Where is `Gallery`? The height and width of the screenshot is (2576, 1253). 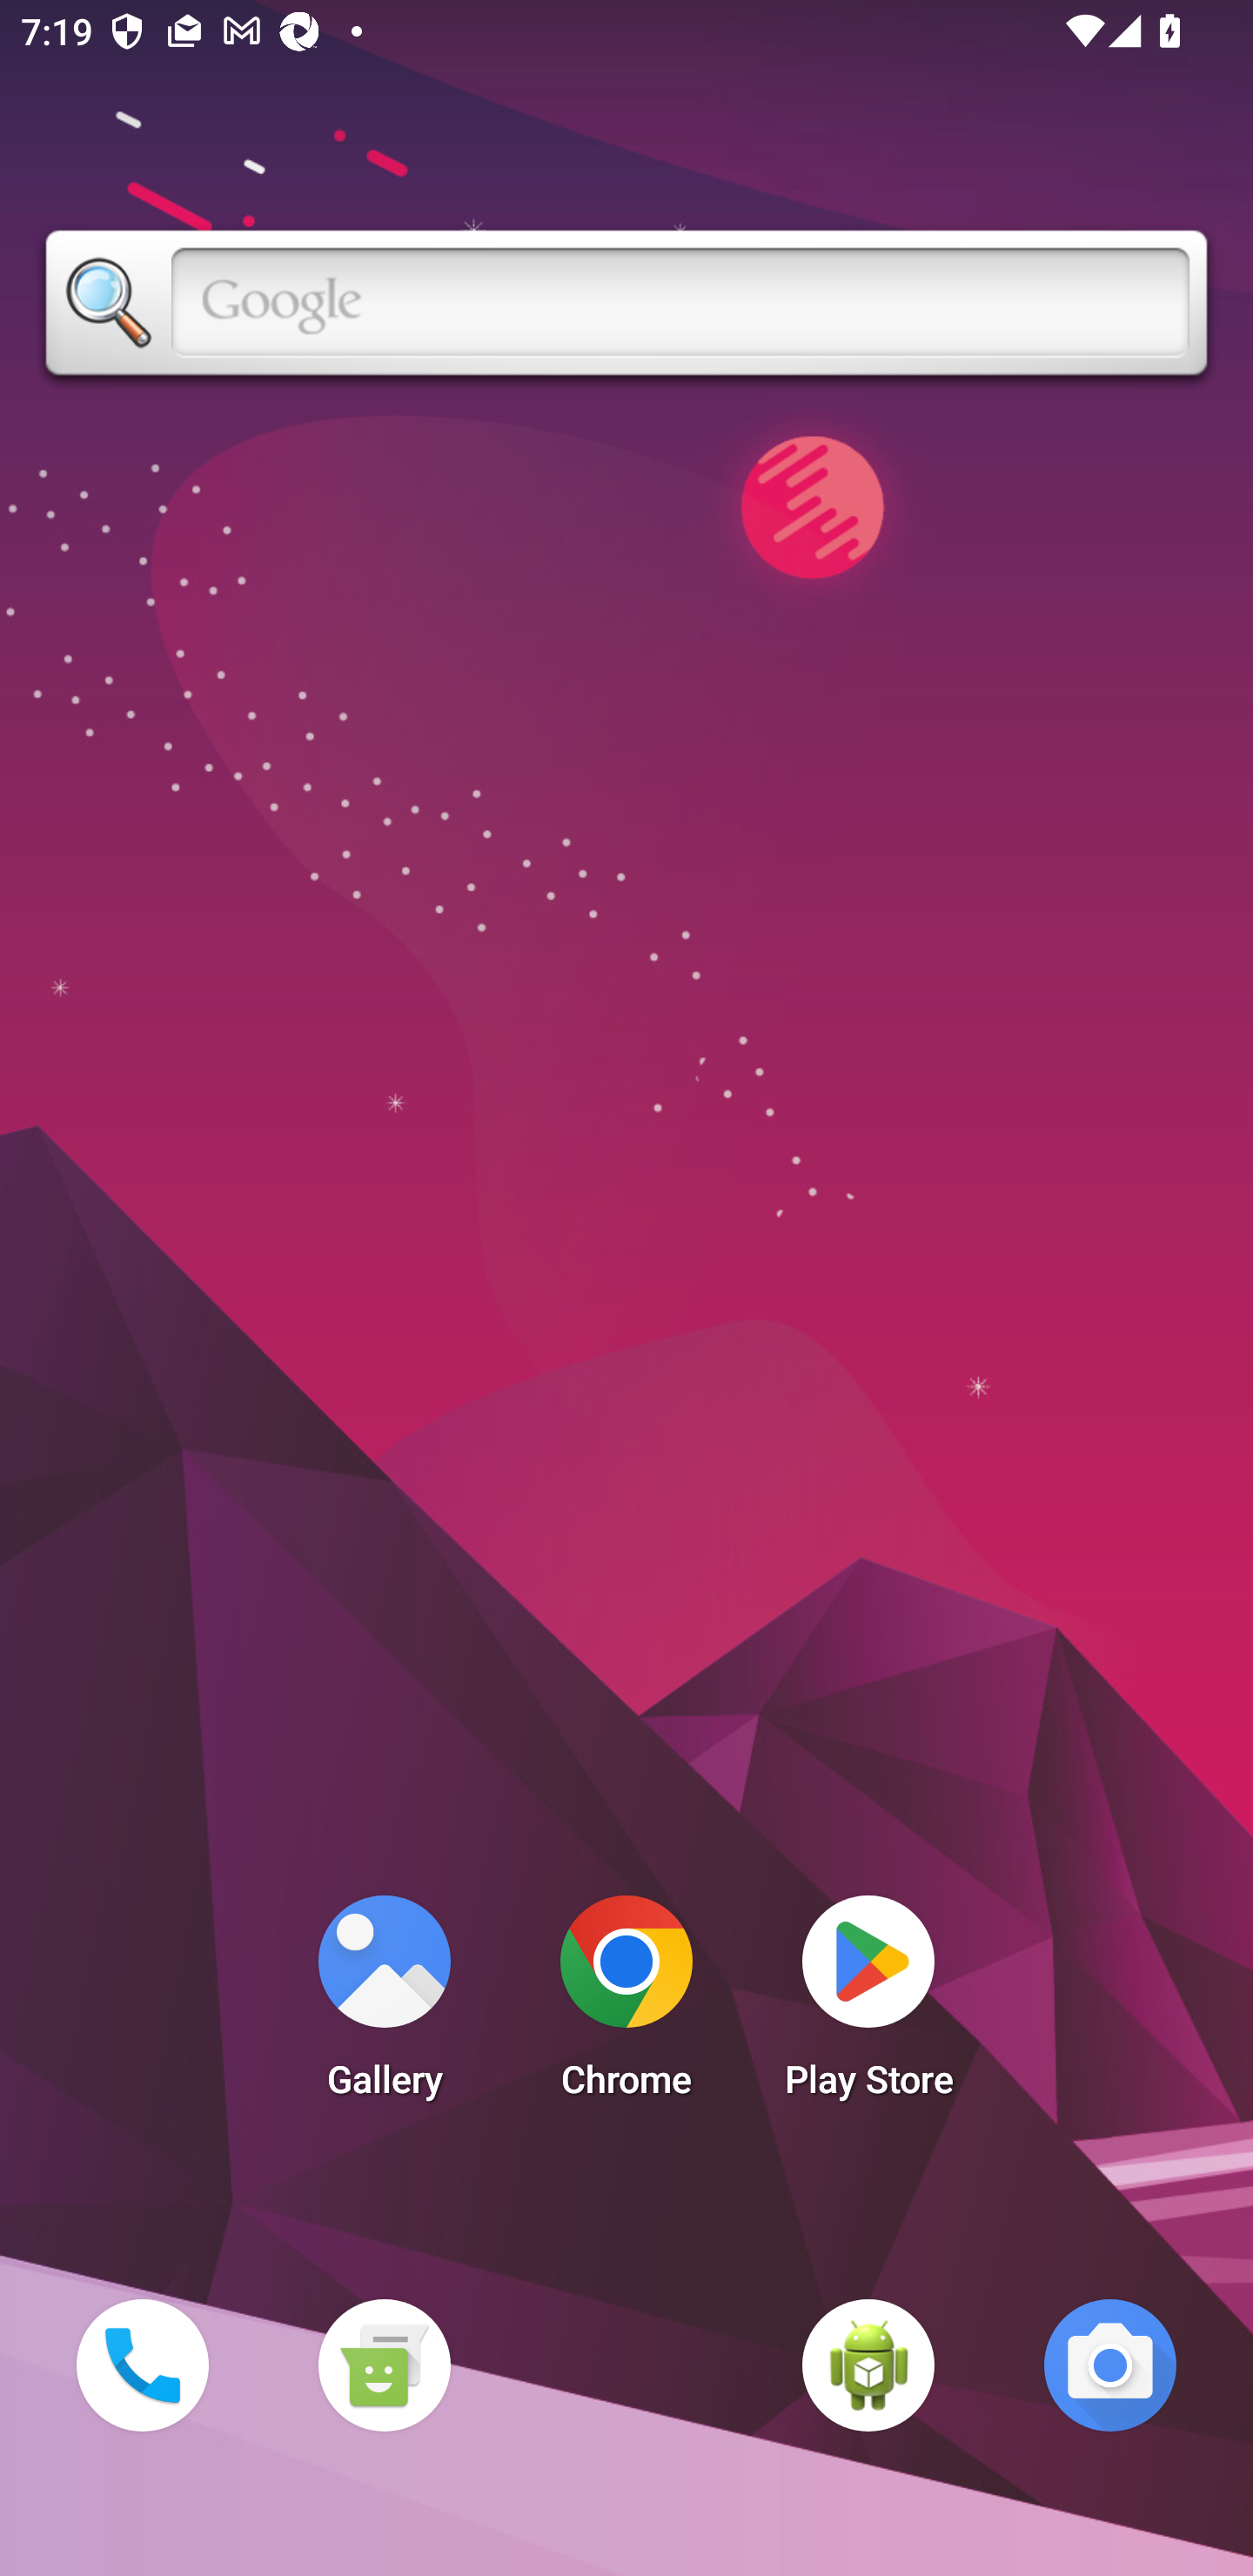 Gallery is located at coordinates (384, 2005).